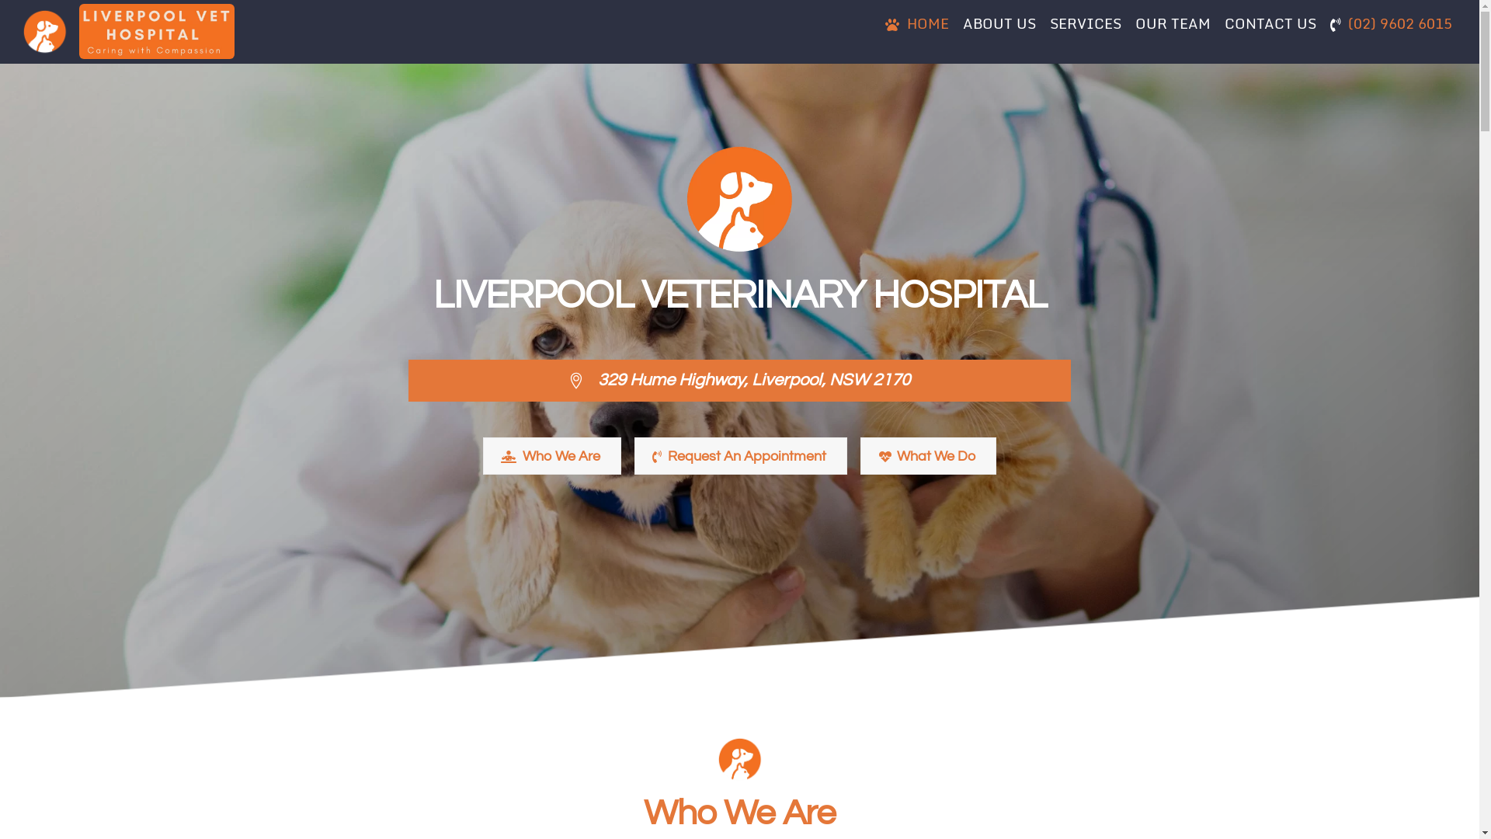 The height and width of the screenshot is (839, 1491). Describe the element at coordinates (739, 760) in the screenshot. I see `lvh logo` at that location.